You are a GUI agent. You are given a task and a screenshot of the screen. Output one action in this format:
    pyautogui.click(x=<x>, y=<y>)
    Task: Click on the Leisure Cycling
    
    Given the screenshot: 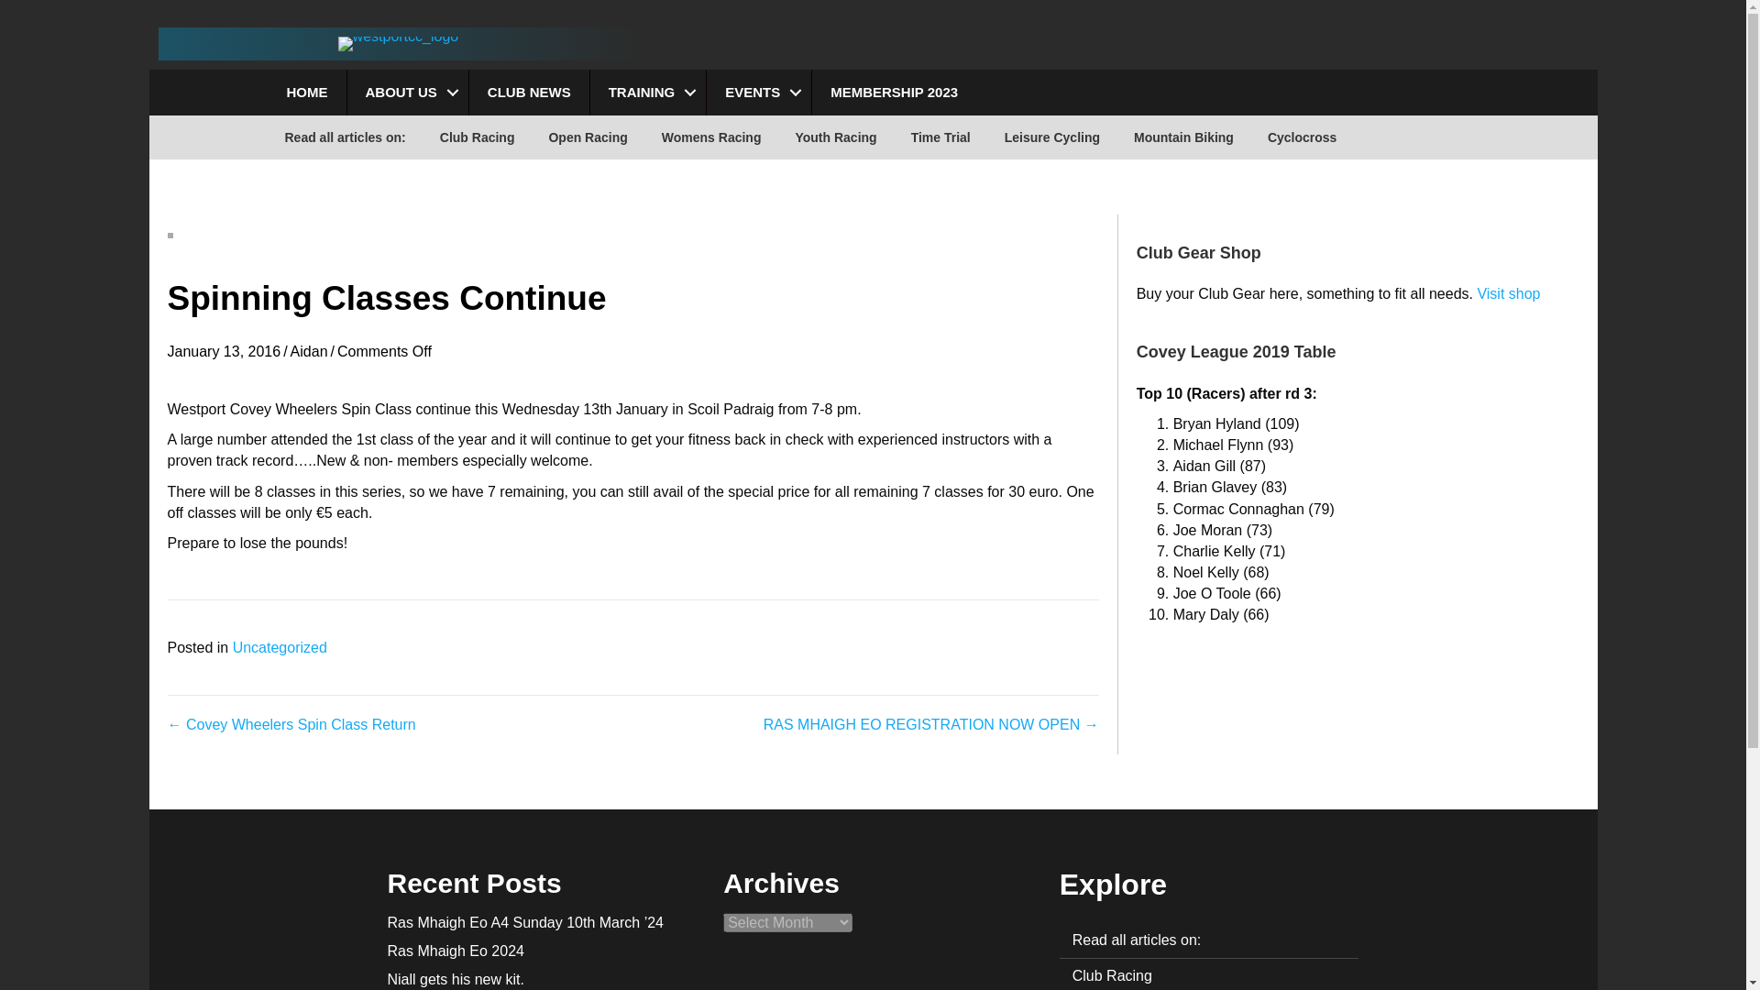 What is the action you would take?
    pyautogui.click(x=1051, y=137)
    